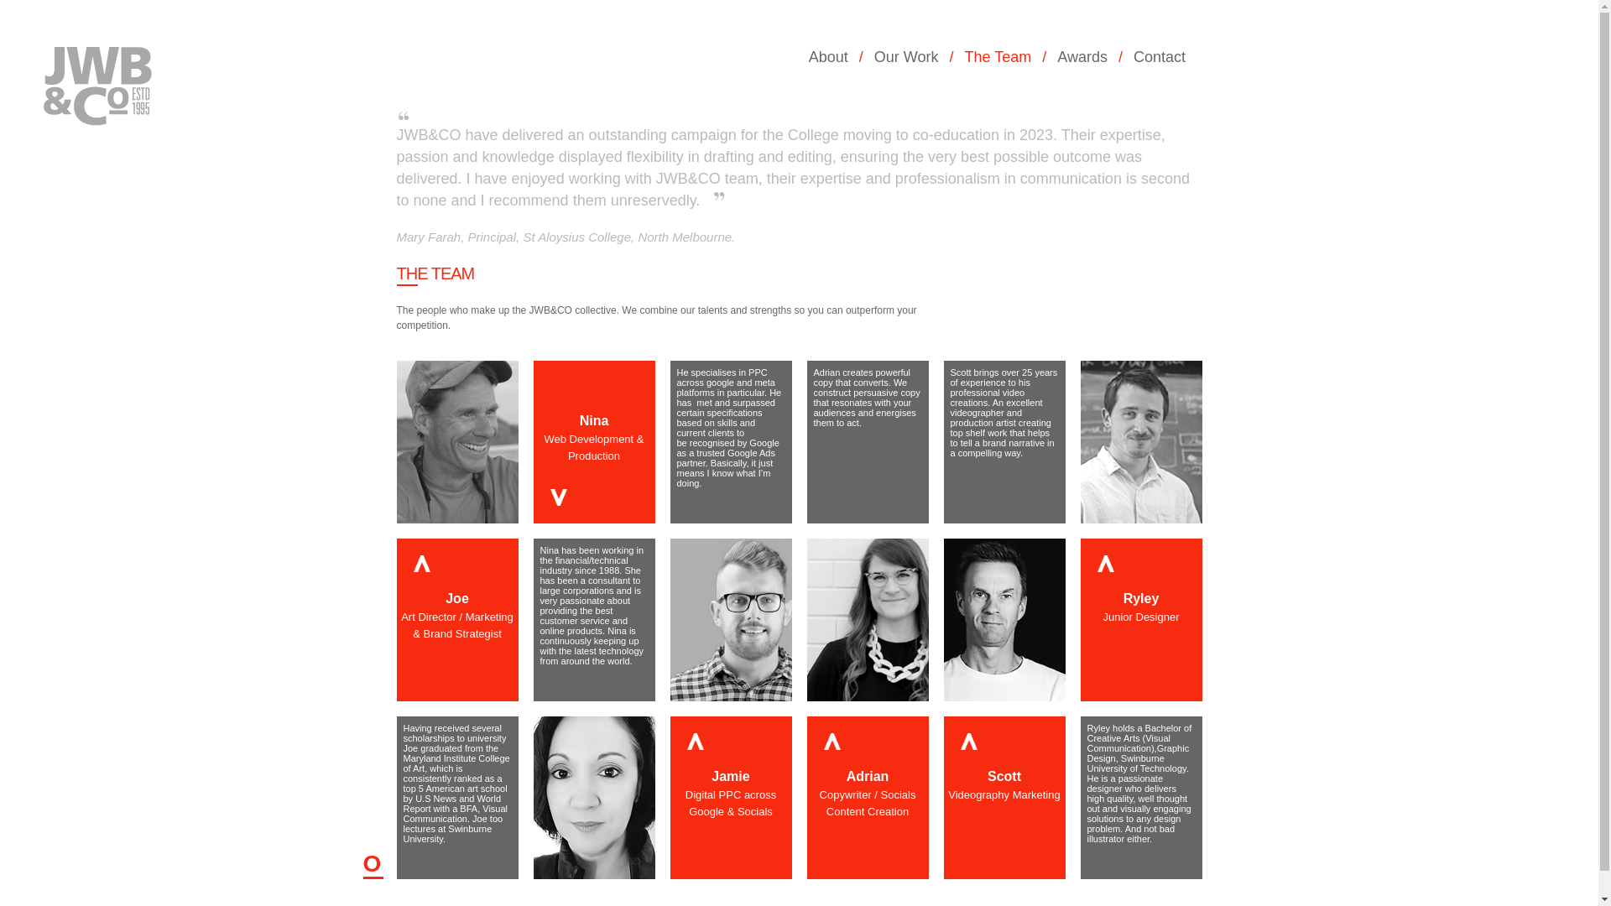 The image size is (1611, 906). Describe the element at coordinates (50, 0) in the screenshot. I see `Skip to main content` at that location.